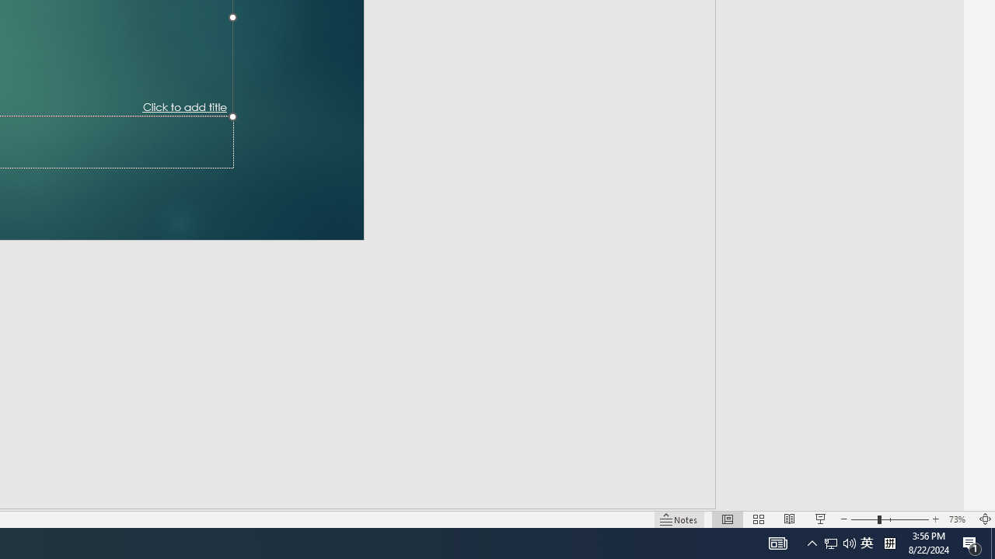 Image resolution: width=995 pixels, height=559 pixels. I want to click on Read Mode, so click(672, 497).